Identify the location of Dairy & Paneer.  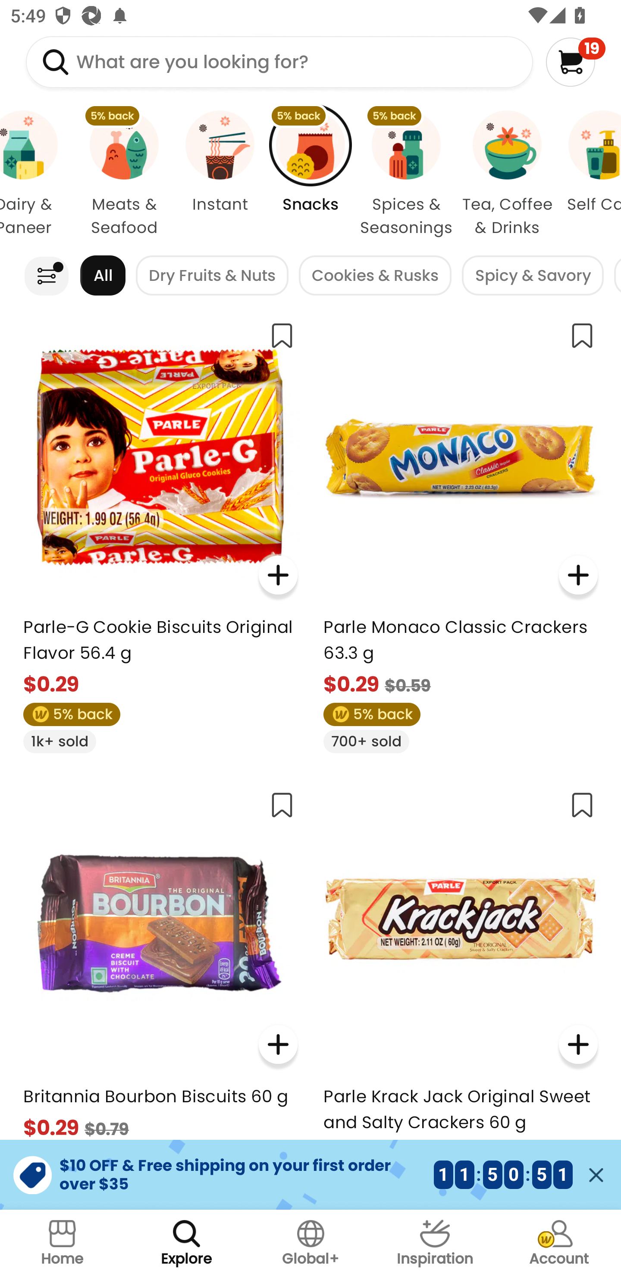
(37, 174).